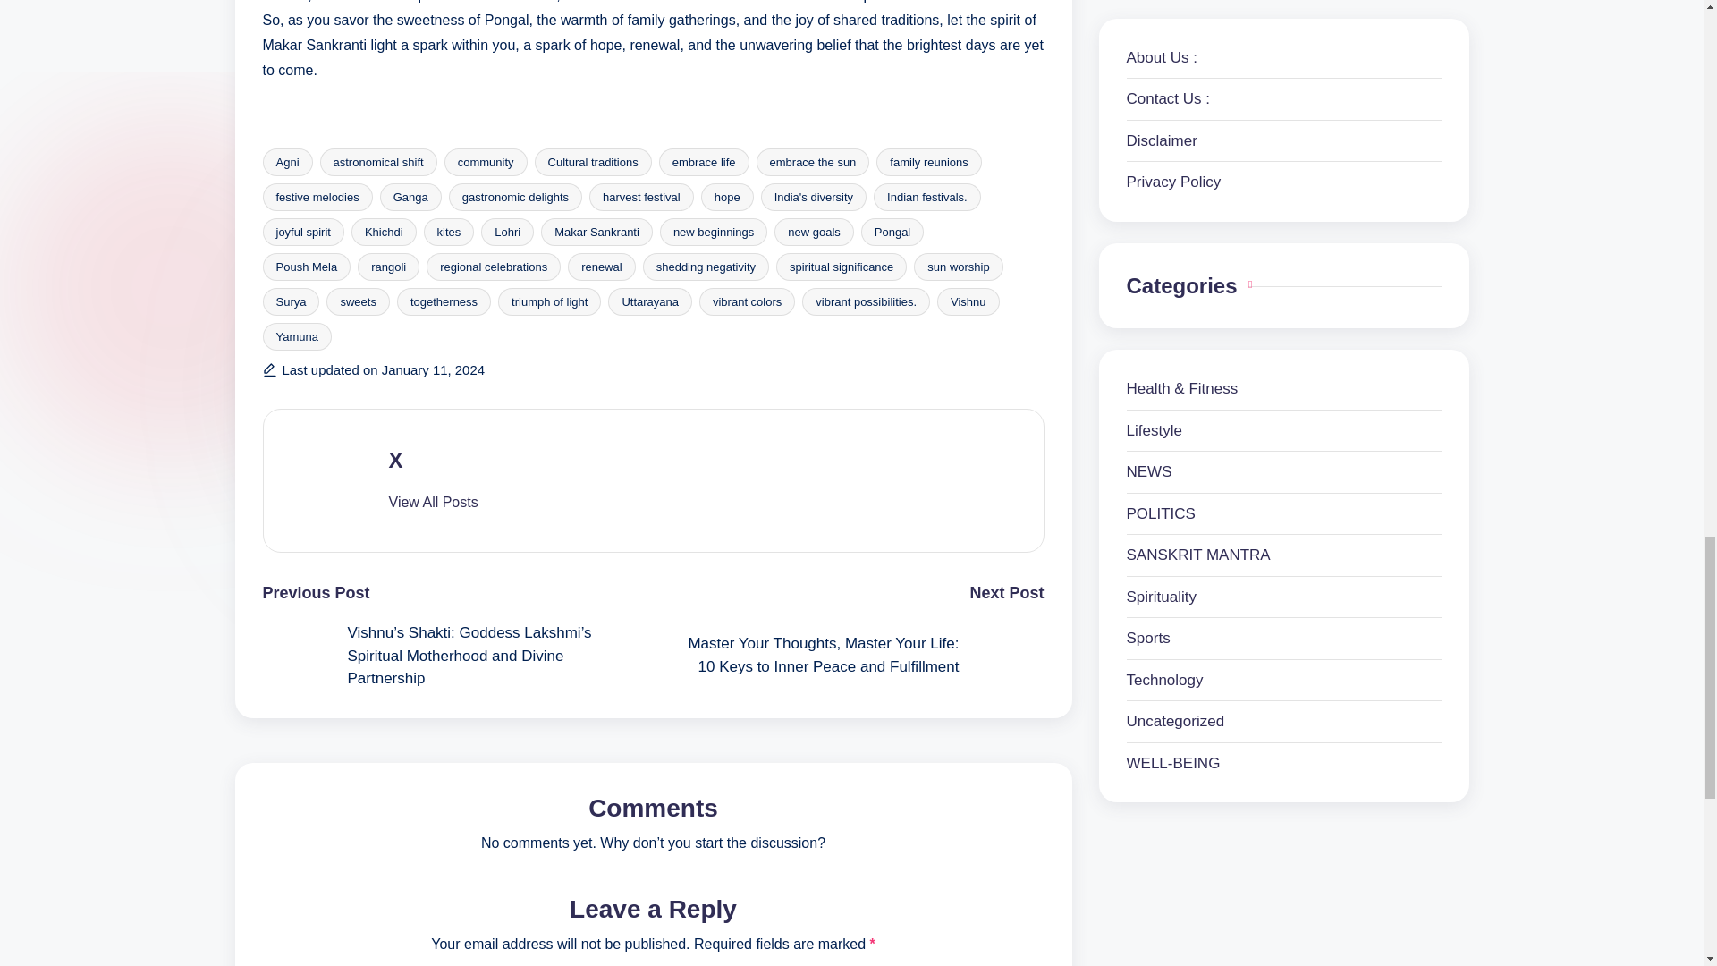 Image resolution: width=1717 pixels, height=966 pixels. What do you see at coordinates (640, 197) in the screenshot?
I see `harvest festival` at bounding box center [640, 197].